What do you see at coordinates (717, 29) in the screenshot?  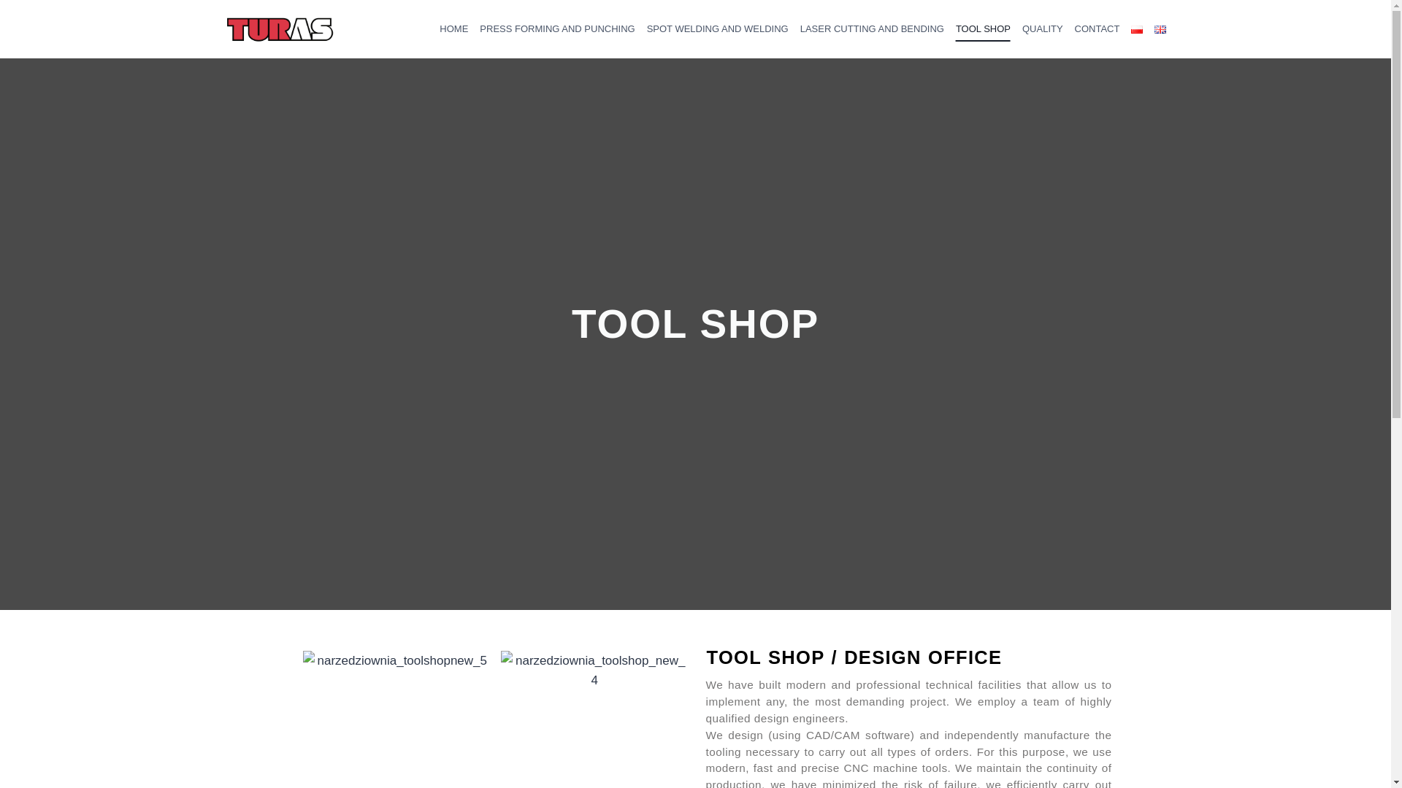 I see `SPOT WELDING AND WELDING` at bounding box center [717, 29].